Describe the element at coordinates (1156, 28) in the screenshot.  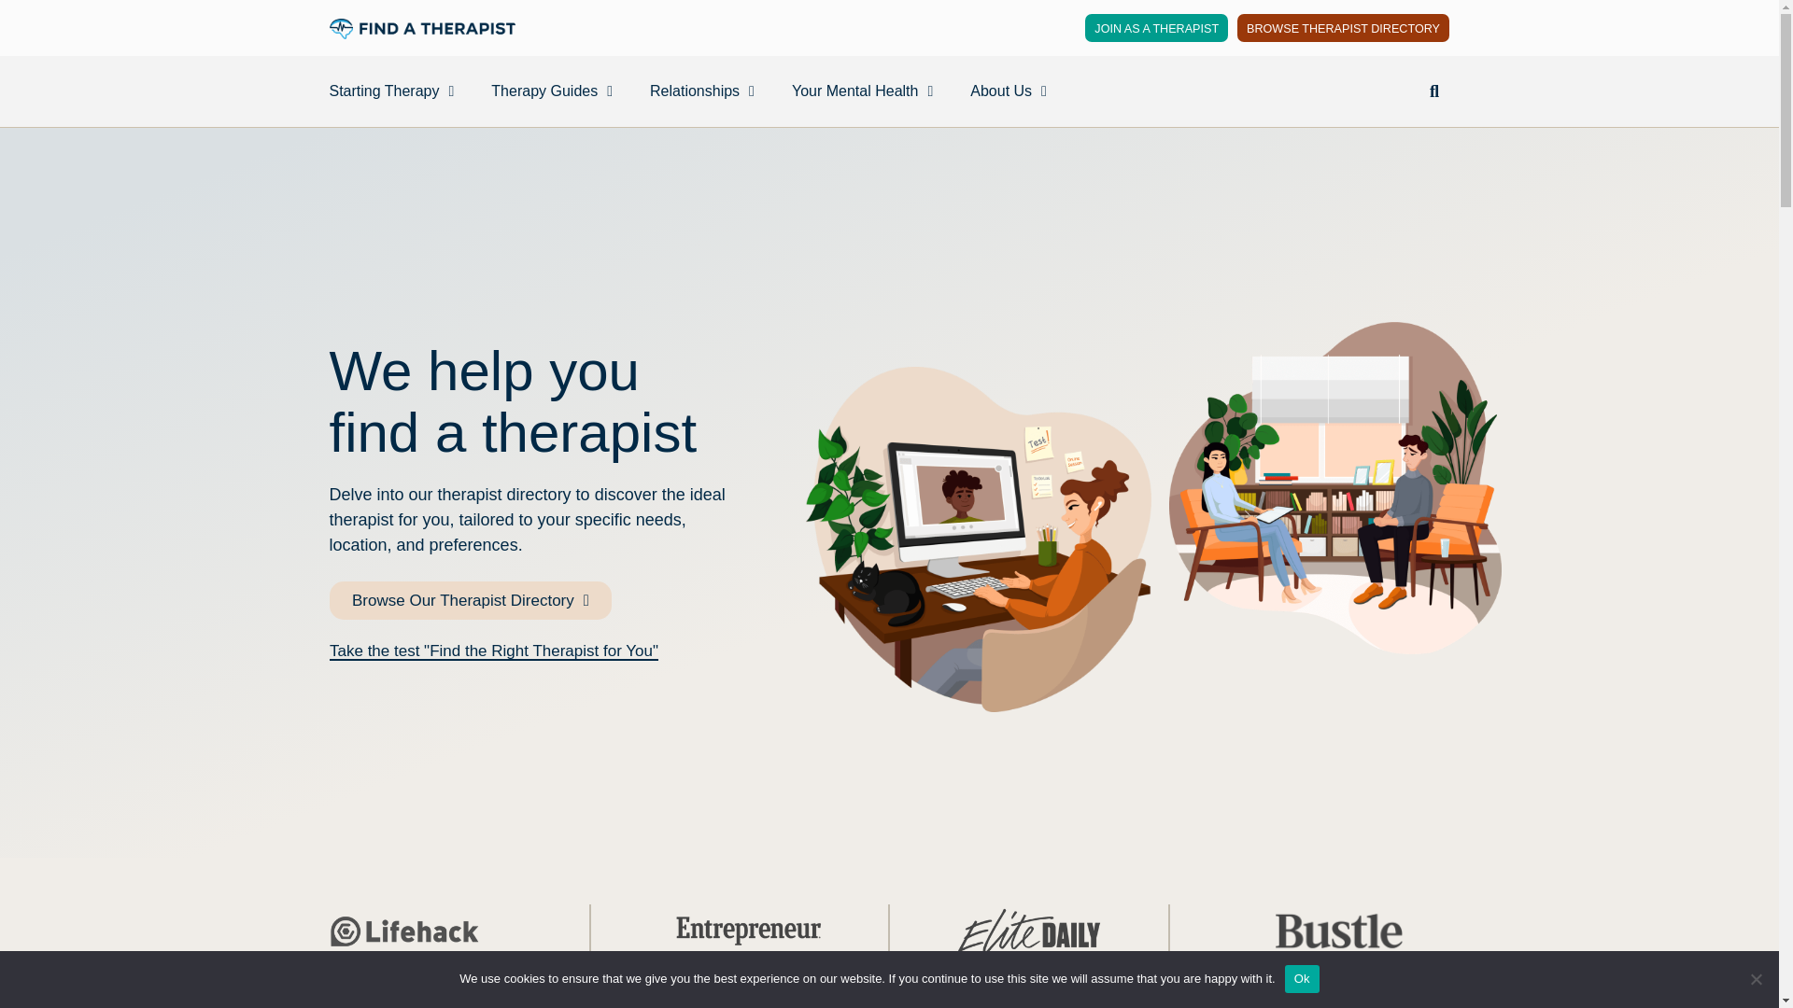
I see `JOIN AS A THERAPIST` at that location.